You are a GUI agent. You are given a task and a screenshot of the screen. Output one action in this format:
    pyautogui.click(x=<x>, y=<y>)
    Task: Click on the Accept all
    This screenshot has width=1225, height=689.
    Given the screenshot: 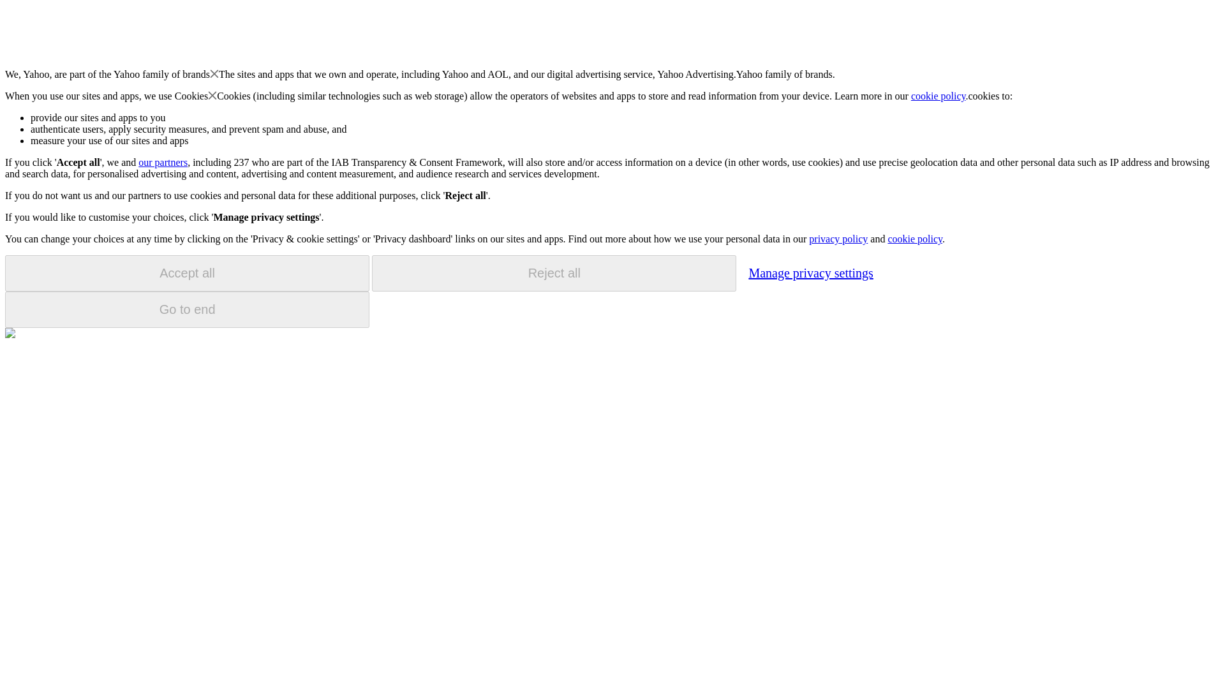 What is the action you would take?
    pyautogui.click(x=187, y=273)
    